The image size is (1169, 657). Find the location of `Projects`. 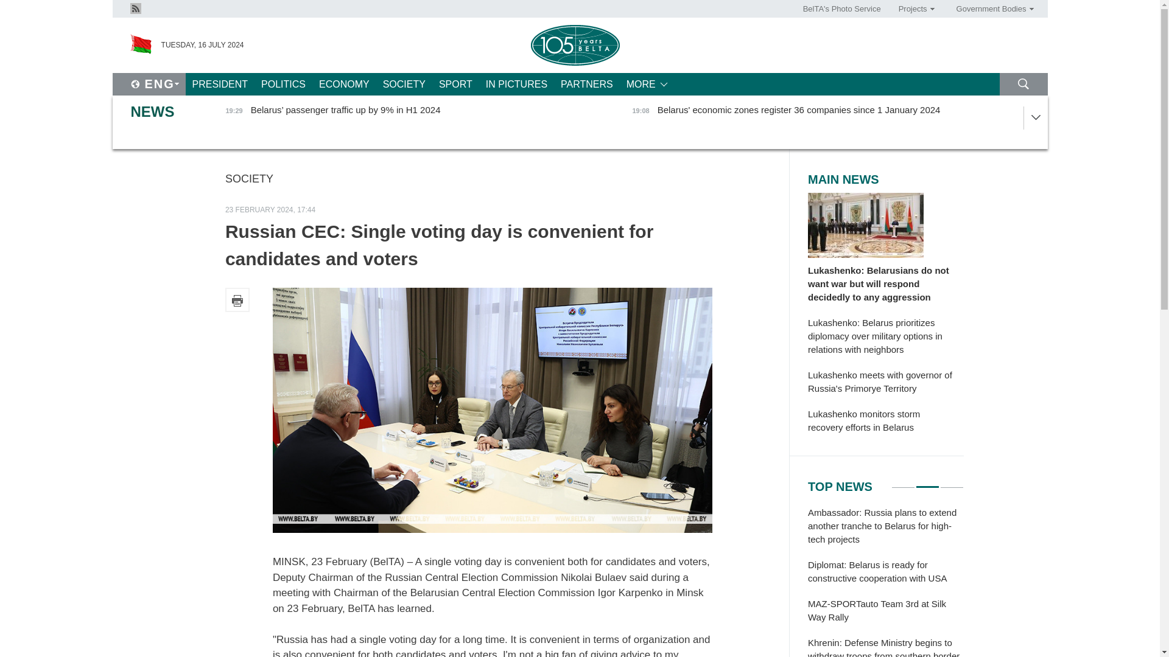

Projects is located at coordinates (912, 9).